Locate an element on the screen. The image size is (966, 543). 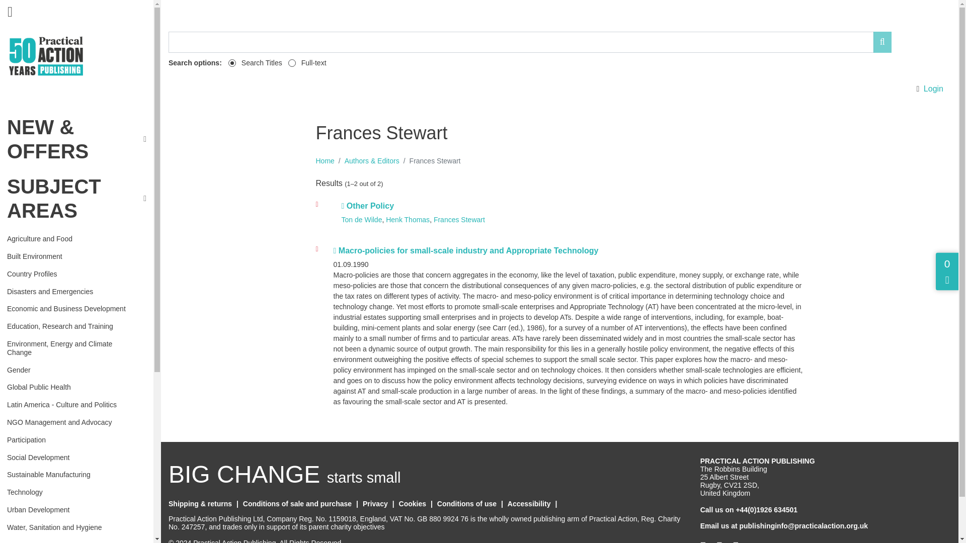
Education, Research and Training is located at coordinates (72, 327).